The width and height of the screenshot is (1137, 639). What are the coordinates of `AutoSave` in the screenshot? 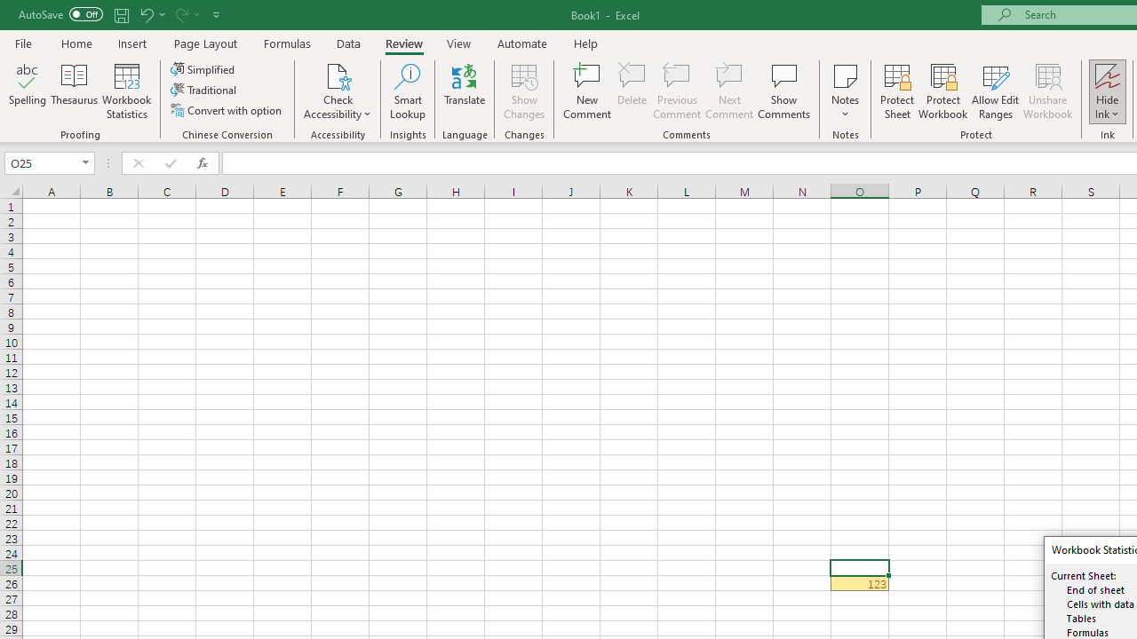 It's located at (60, 14).